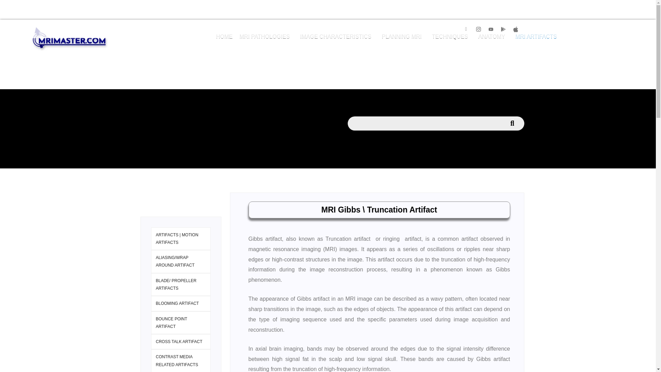 The height and width of the screenshot is (372, 661). I want to click on MRI PATHOLOGIES, so click(266, 37).